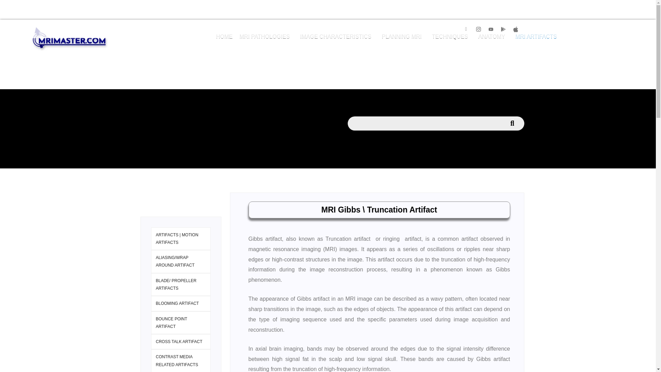 The height and width of the screenshot is (372, 661). I want to click on MRI PATHOLOGIES, so click(266, 37).